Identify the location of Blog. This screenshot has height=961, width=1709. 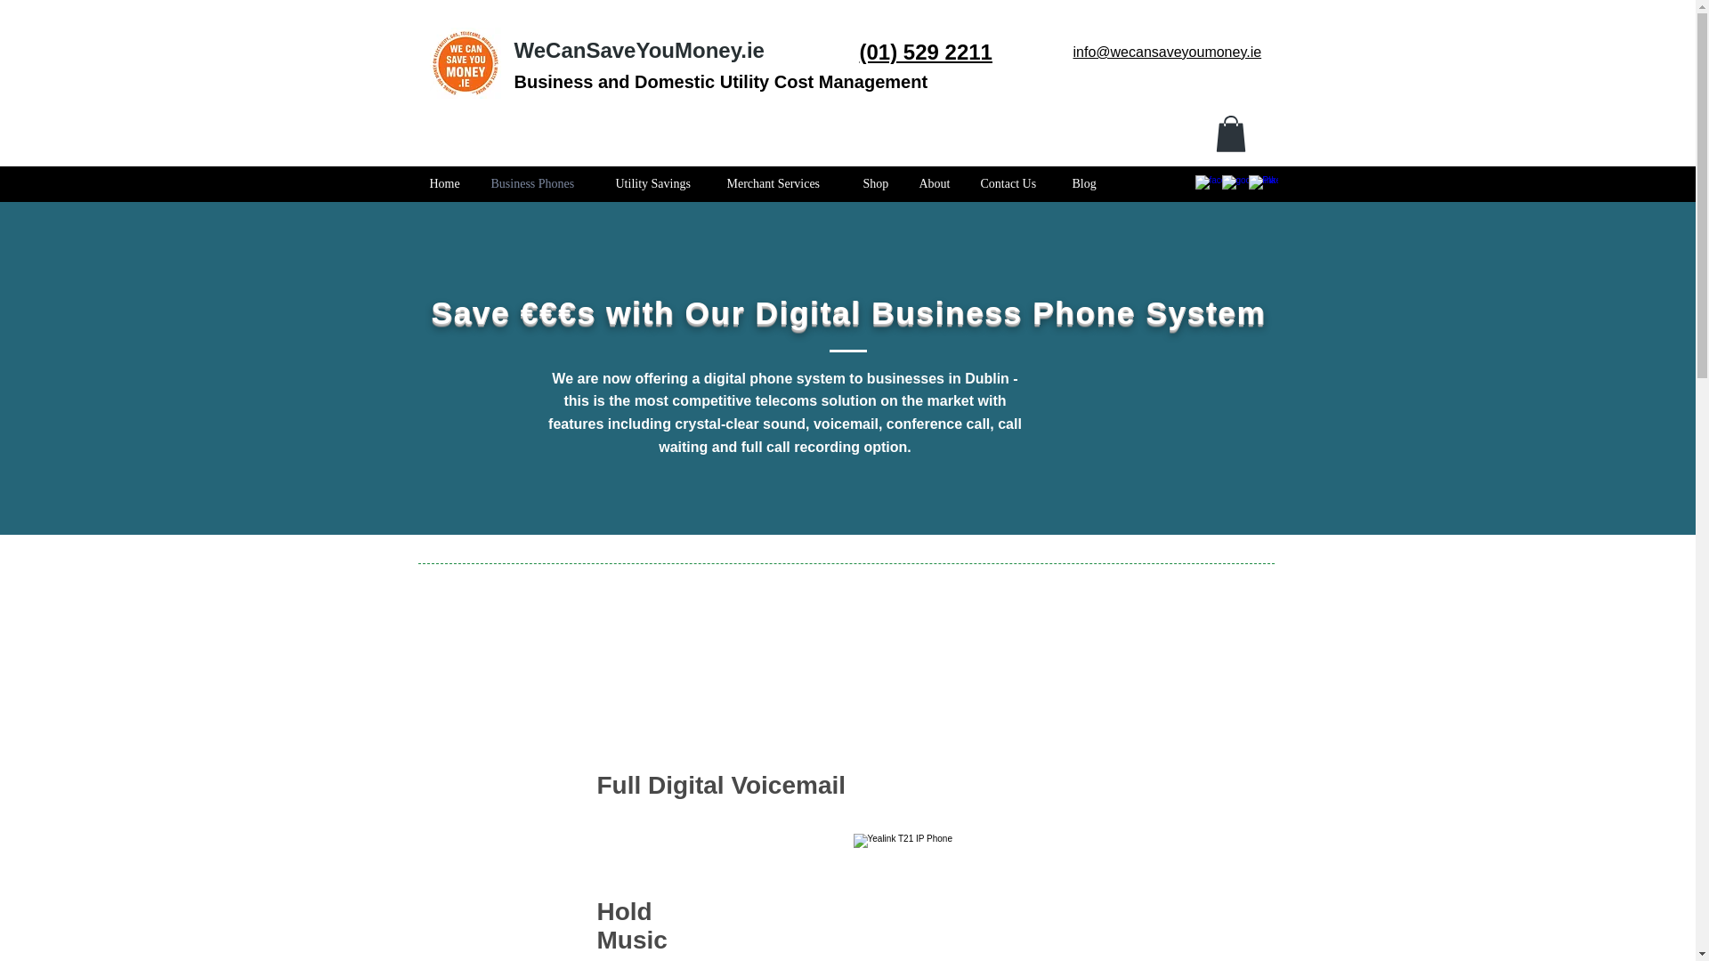
(1086, 184).